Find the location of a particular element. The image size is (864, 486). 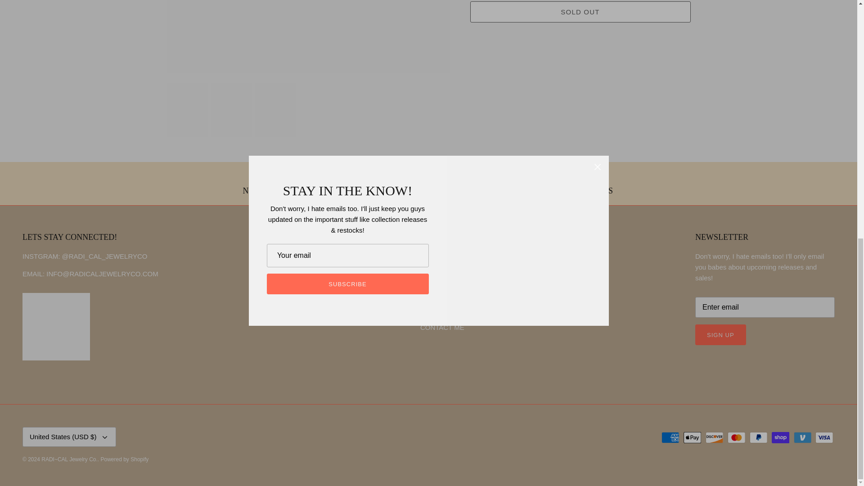

PayPal is located at coordinates (758, 437).